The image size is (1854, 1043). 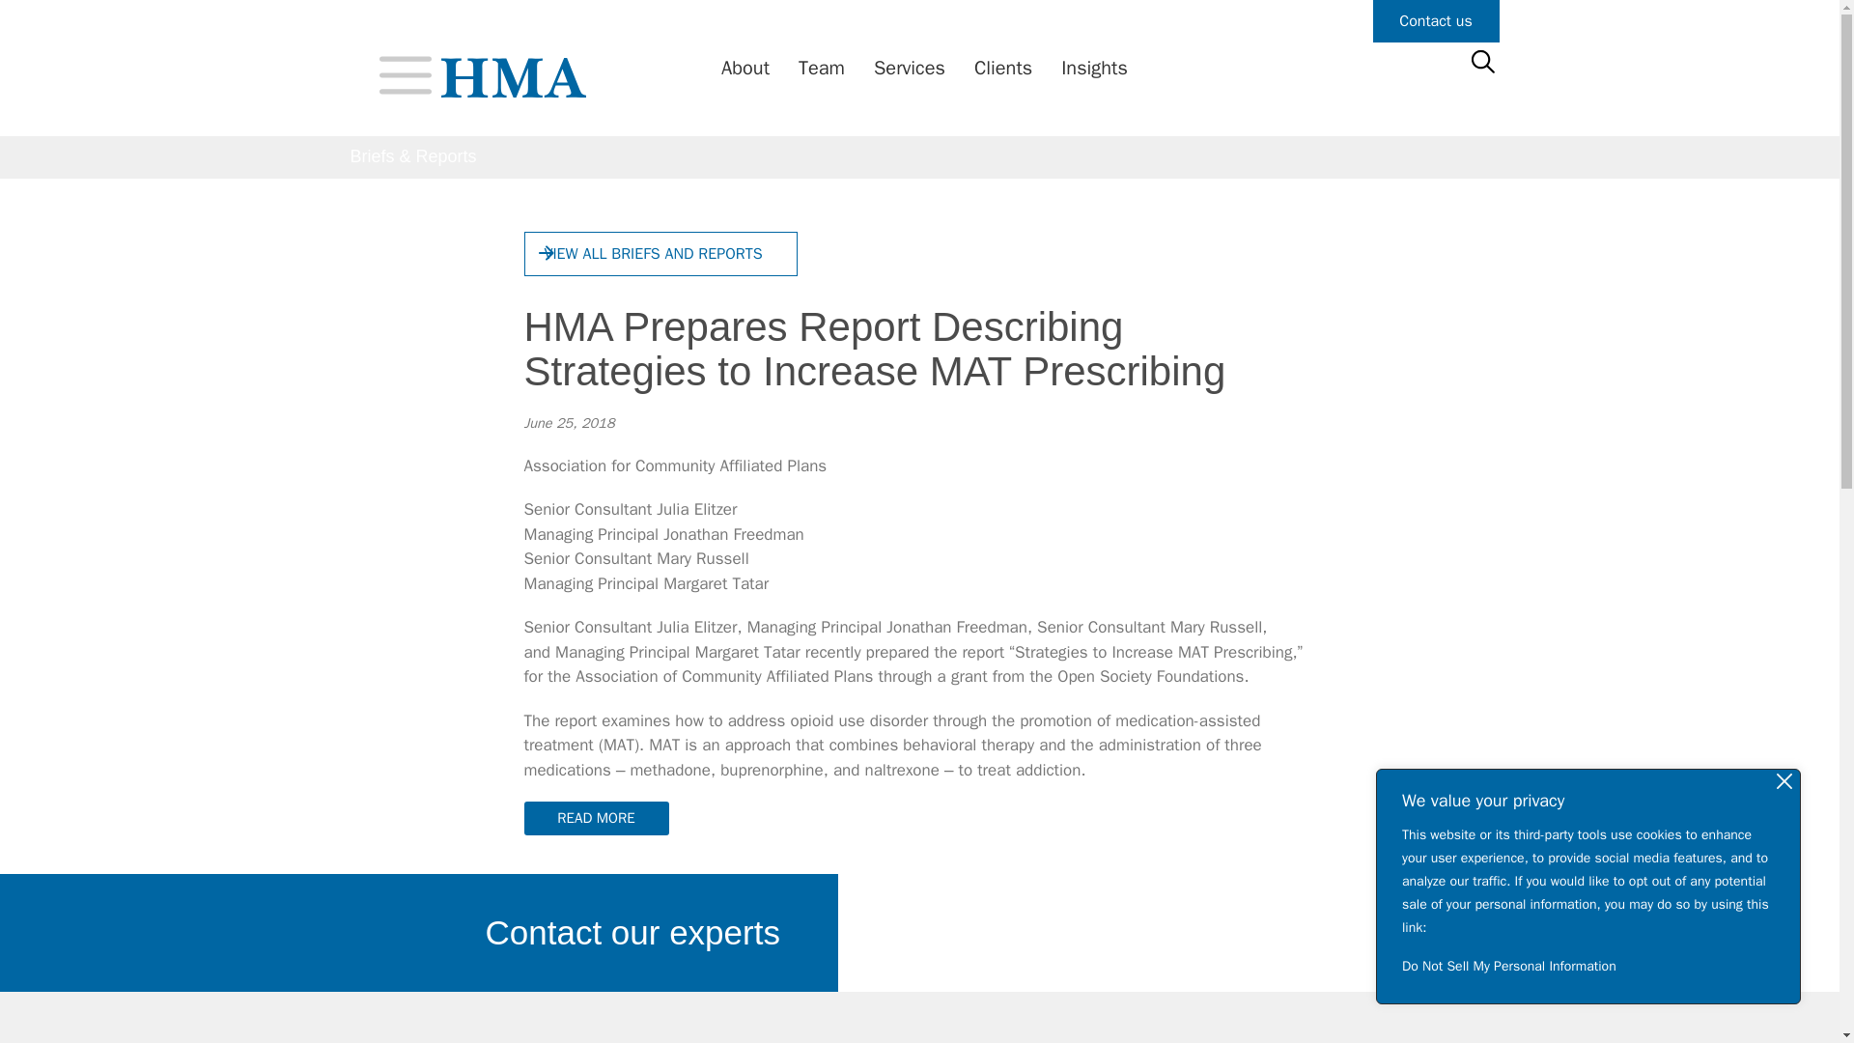 What do you see at coordinates (904, 69) in the screenshot?
I see `Services` at bounding box center [904, 69].